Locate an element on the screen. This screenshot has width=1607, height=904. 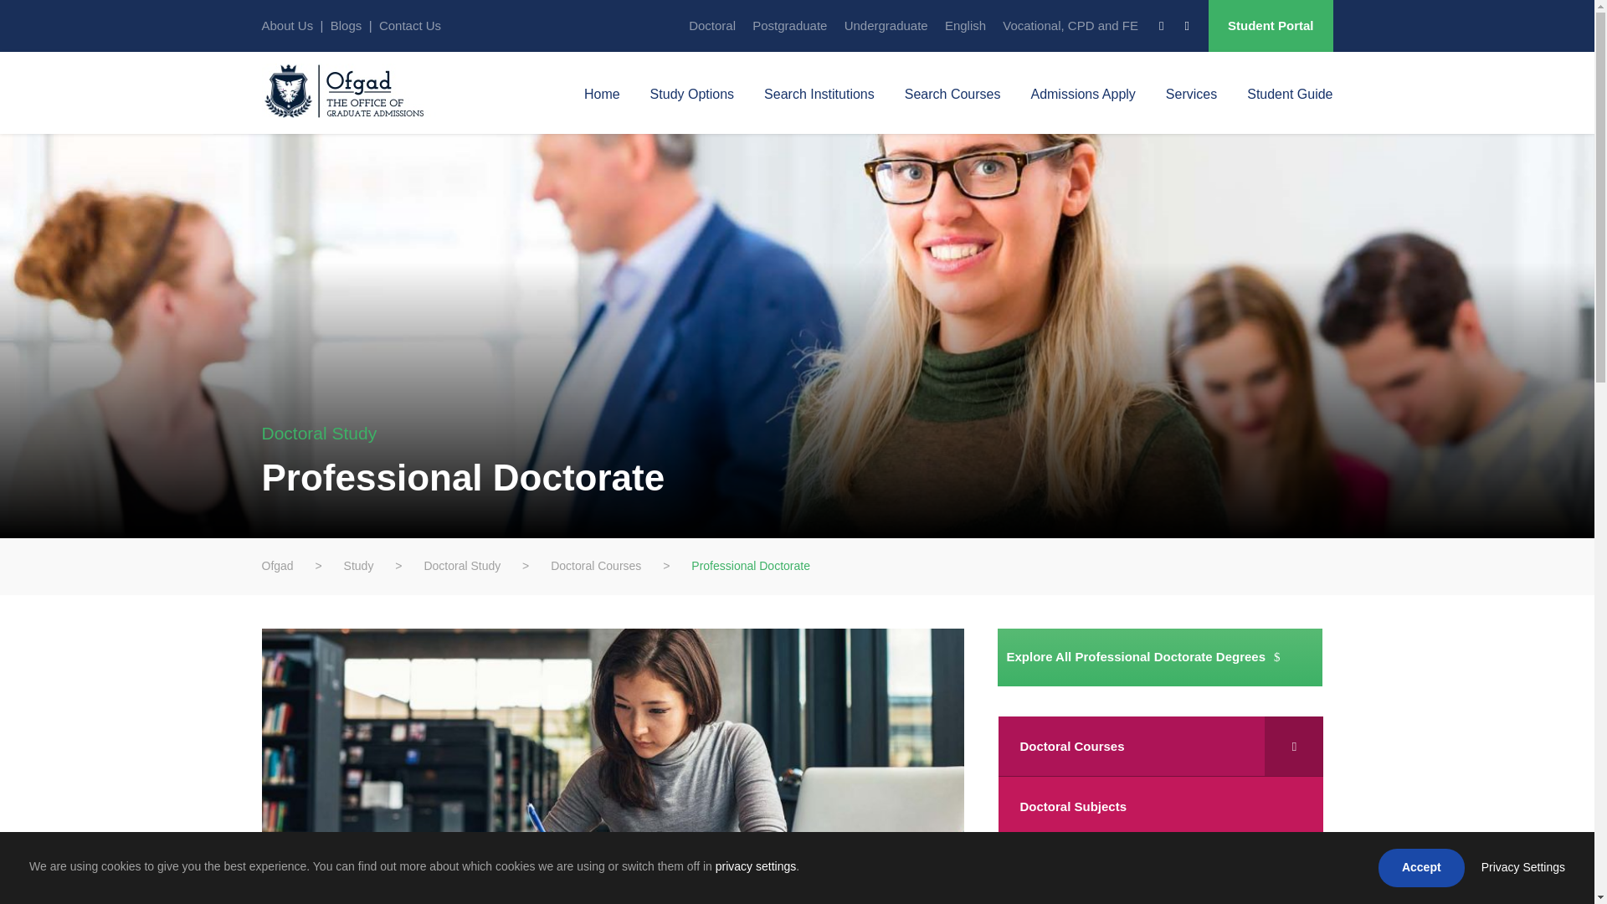
Go to Doctoral Study. is located at coordinates (462, 566).